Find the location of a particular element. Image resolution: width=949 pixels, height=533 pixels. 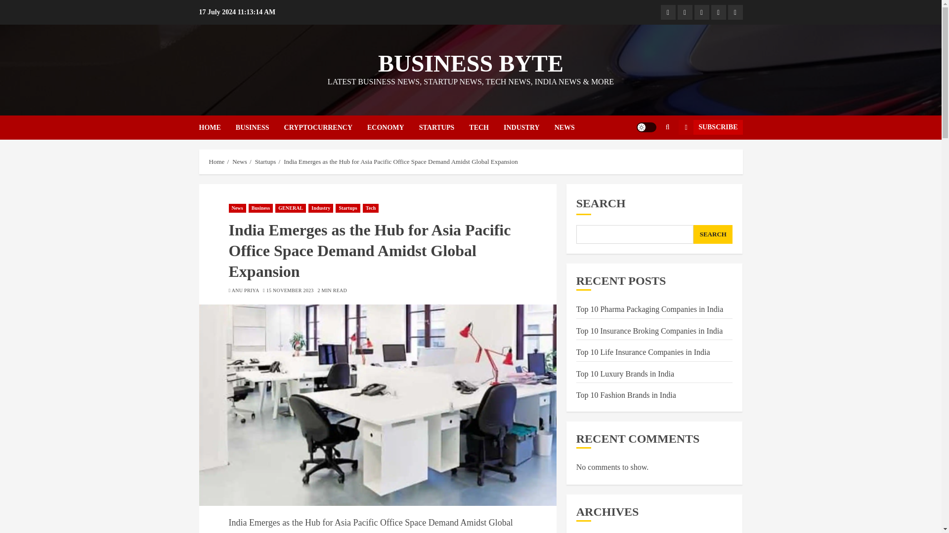

Search is located at coordinates (648, 157).